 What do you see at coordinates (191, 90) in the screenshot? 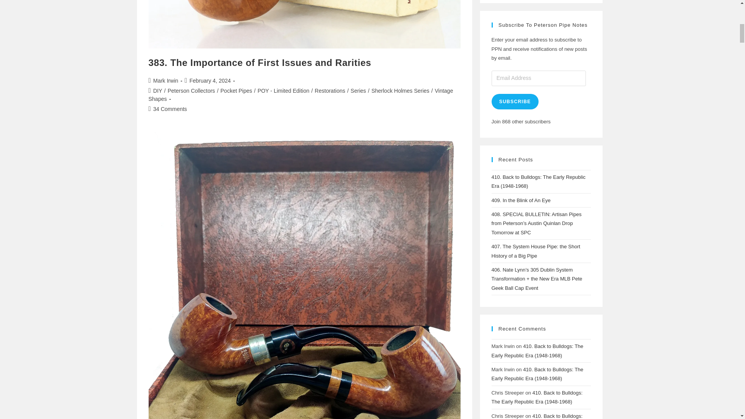
I see `Peterson Collectors` at bounding box center [191, 90].